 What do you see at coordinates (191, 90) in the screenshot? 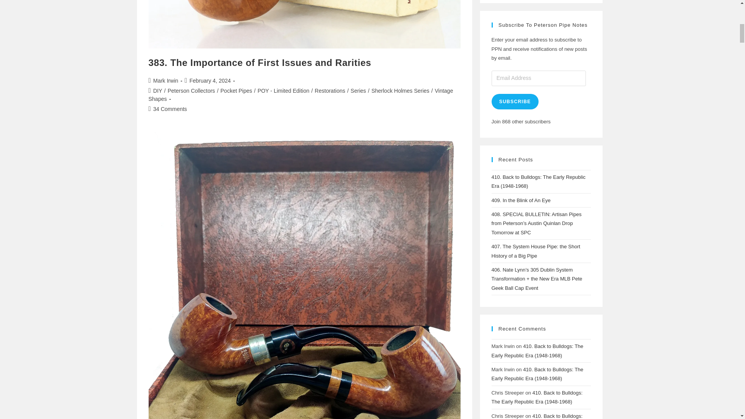
I see `Peterson Collectors` at bounding box center [191, 90].